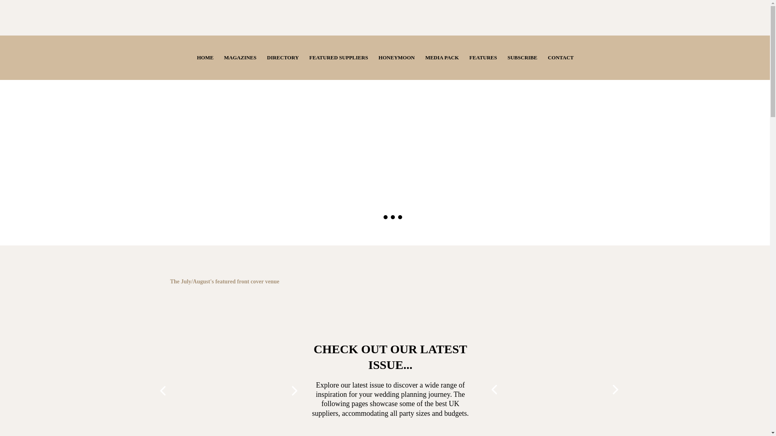 The image size is (776, 436). What do you see at coordinates (483, 57) in the screenshot?
I see `FEATURES` at bounding box center [483, 57].